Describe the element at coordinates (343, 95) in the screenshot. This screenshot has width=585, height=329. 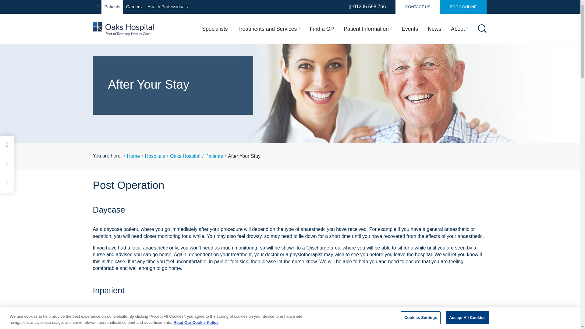
I see `Carpal Tunnel` at that location.